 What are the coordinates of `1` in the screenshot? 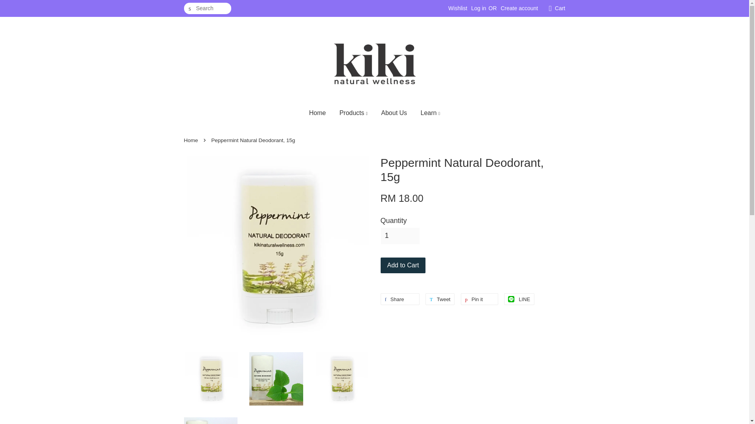 It's located at (400, 236).